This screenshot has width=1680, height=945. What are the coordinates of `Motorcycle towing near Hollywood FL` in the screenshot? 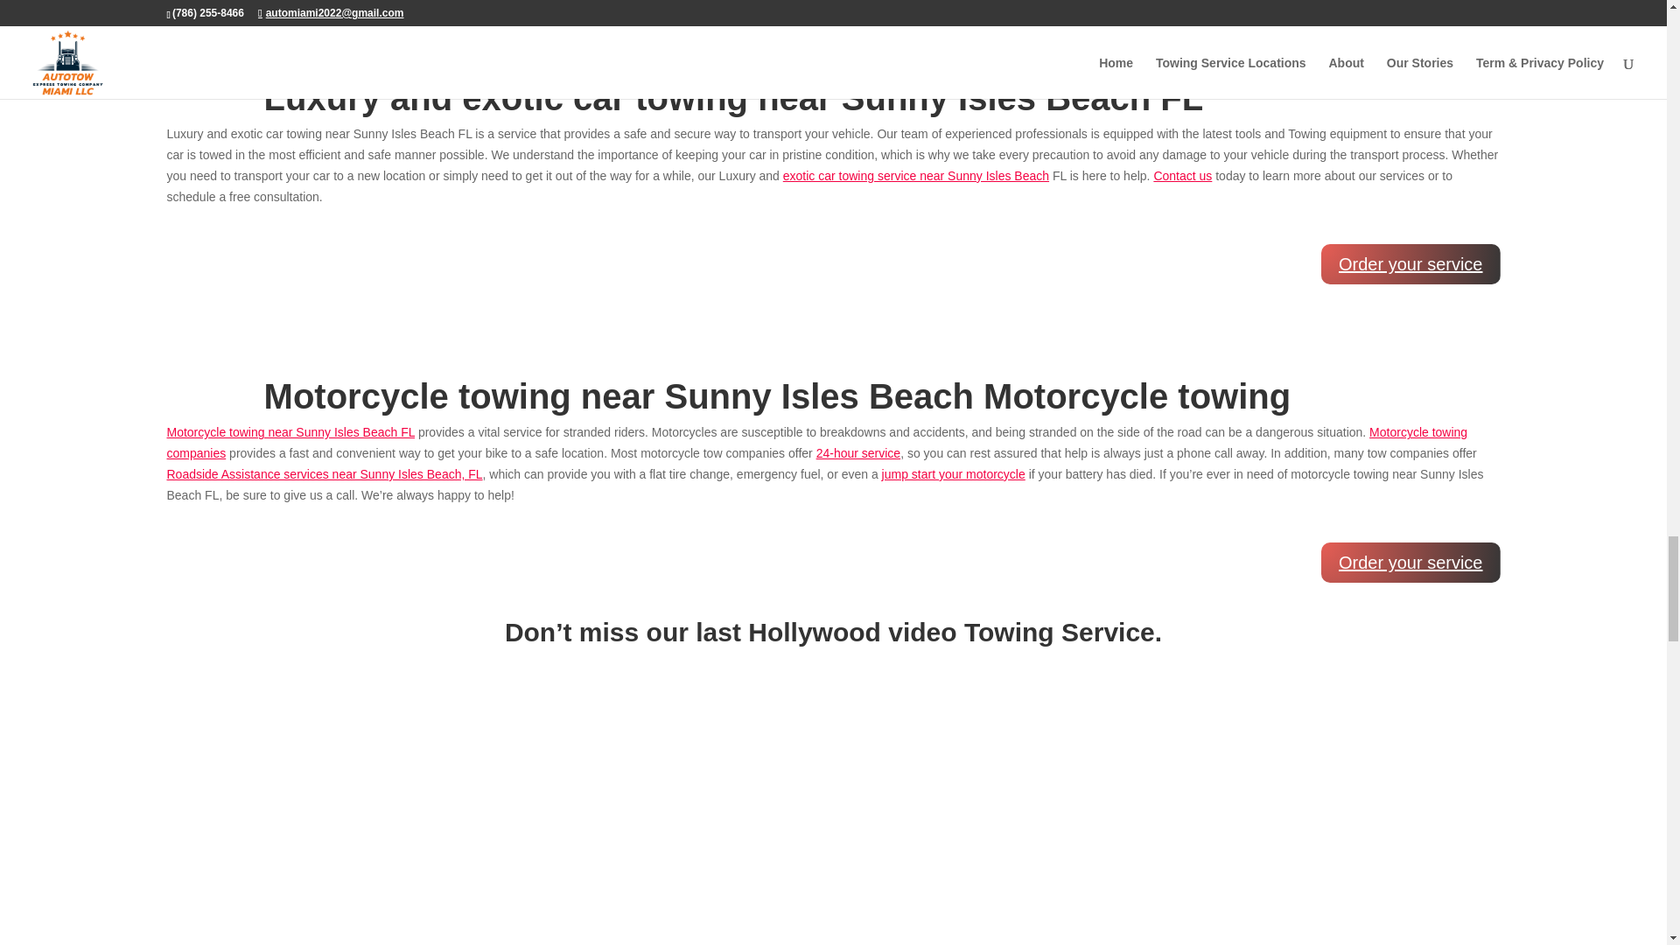 It's located at (290, 432).